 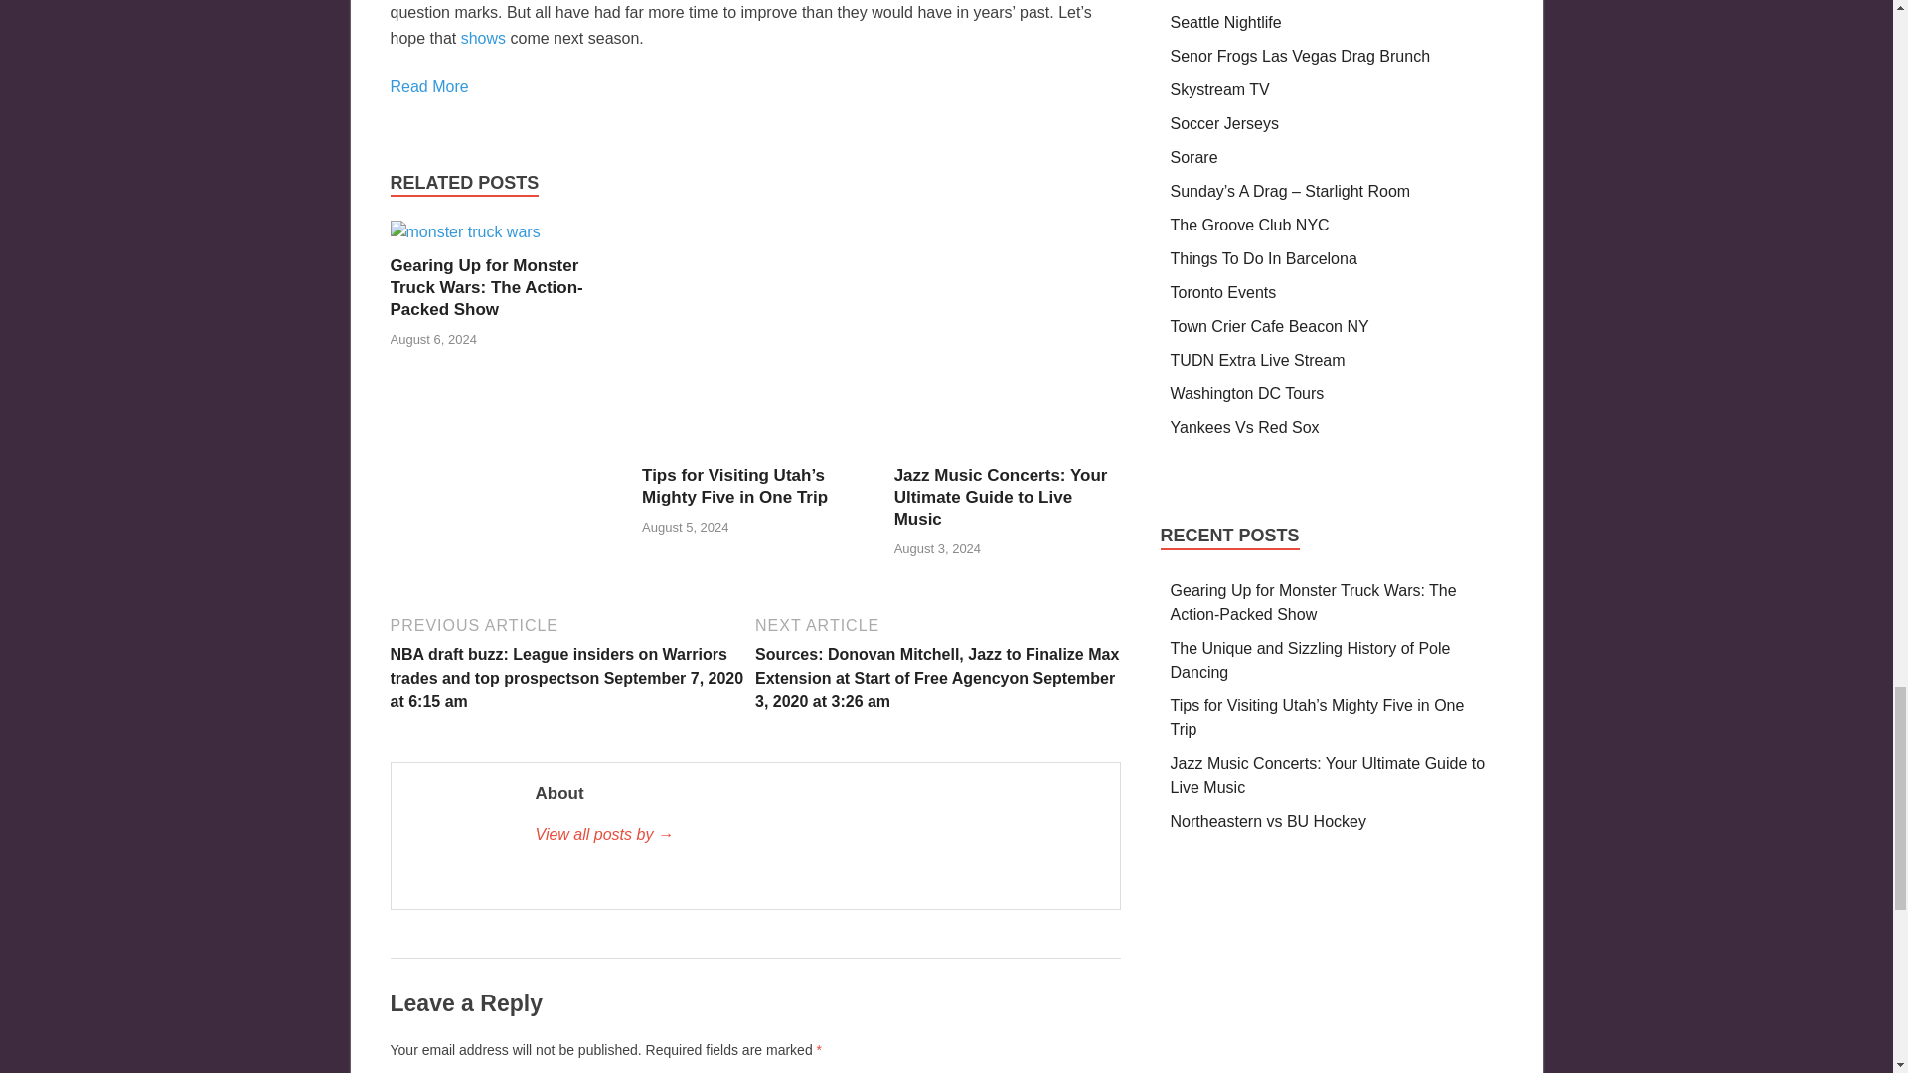 What do you see at coordinates (1002, 497) in the screenshot?
I see `Jazz Music Concerts: Your Ultimate Guide to Live Music` at bounding box center [1002, 497].